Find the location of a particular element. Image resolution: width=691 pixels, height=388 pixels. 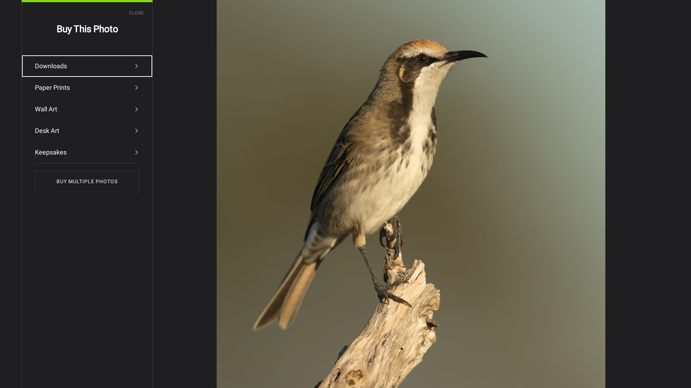

Insects and Spiders is located at coordinates (565, 43).